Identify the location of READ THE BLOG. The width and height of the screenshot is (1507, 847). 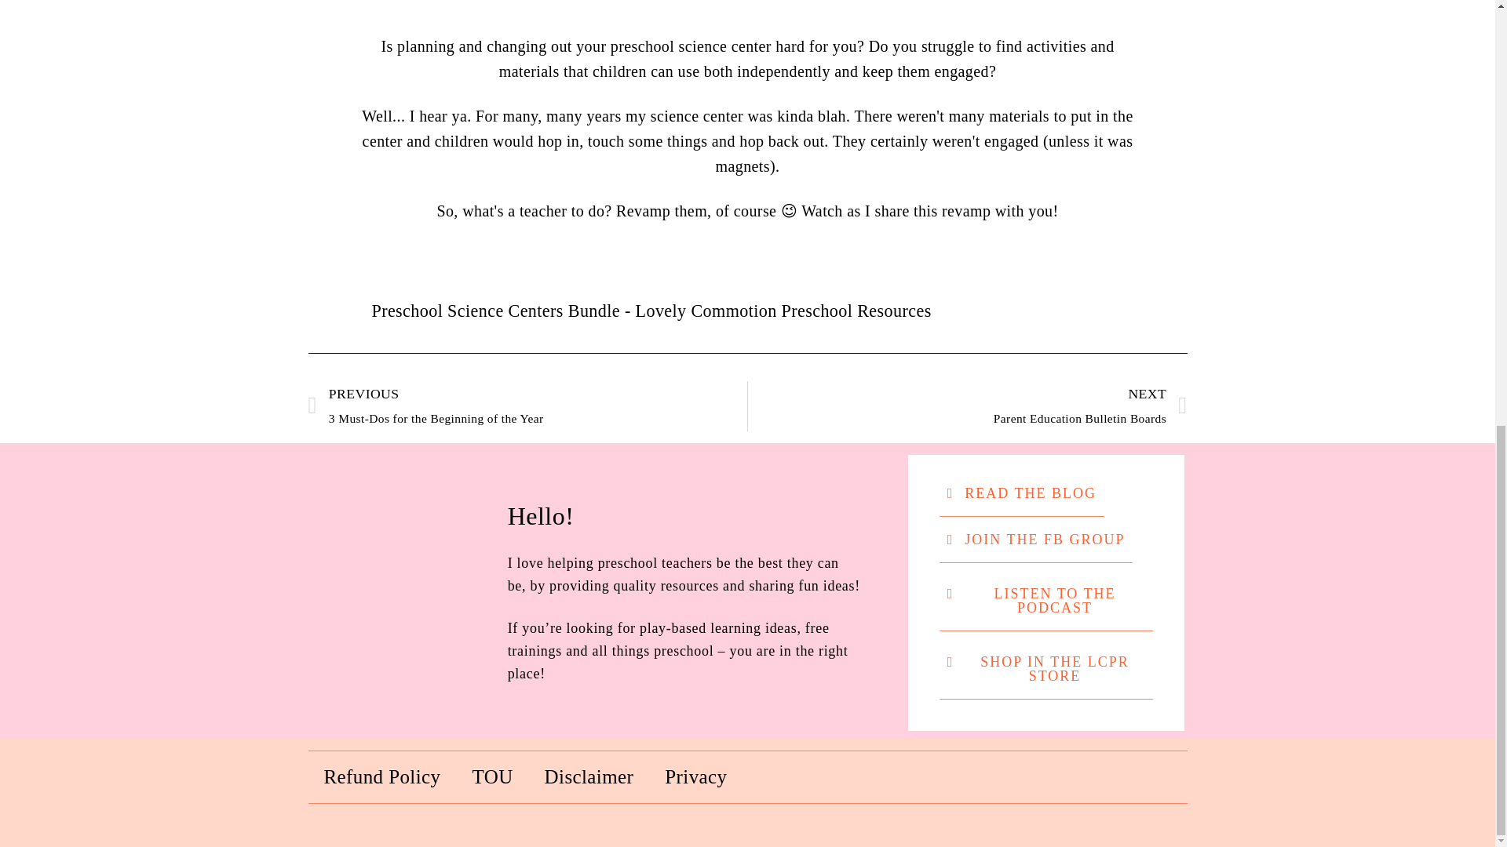
(1022, 493).